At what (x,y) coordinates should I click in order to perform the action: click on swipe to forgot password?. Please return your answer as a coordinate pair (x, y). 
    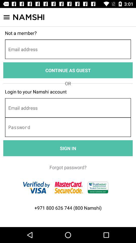
    Looking at the image, I should click on (68, 167).